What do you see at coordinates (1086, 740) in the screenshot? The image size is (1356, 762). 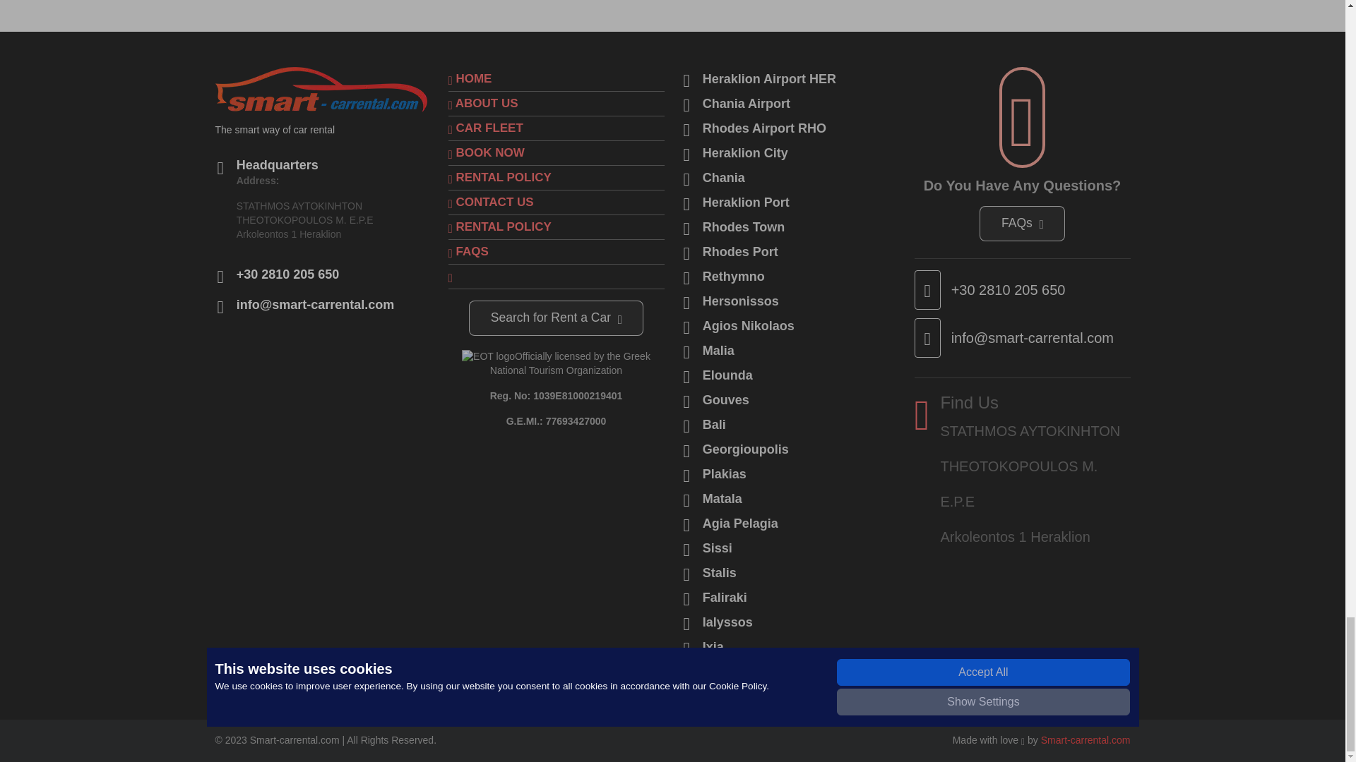 I see `Smart Car Rental` at bounding box center [1086, 740].